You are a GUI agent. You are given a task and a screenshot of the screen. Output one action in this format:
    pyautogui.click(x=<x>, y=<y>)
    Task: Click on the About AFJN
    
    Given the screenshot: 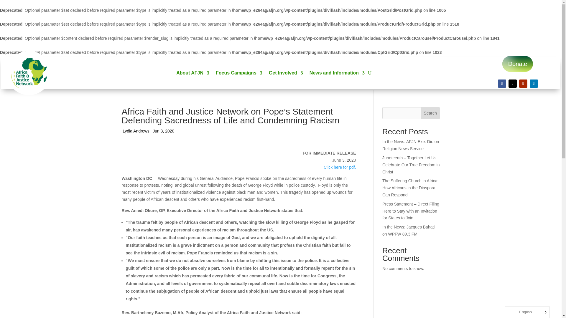 What is the action you would take?
    pyautogui.click(x=193, y=74)
    